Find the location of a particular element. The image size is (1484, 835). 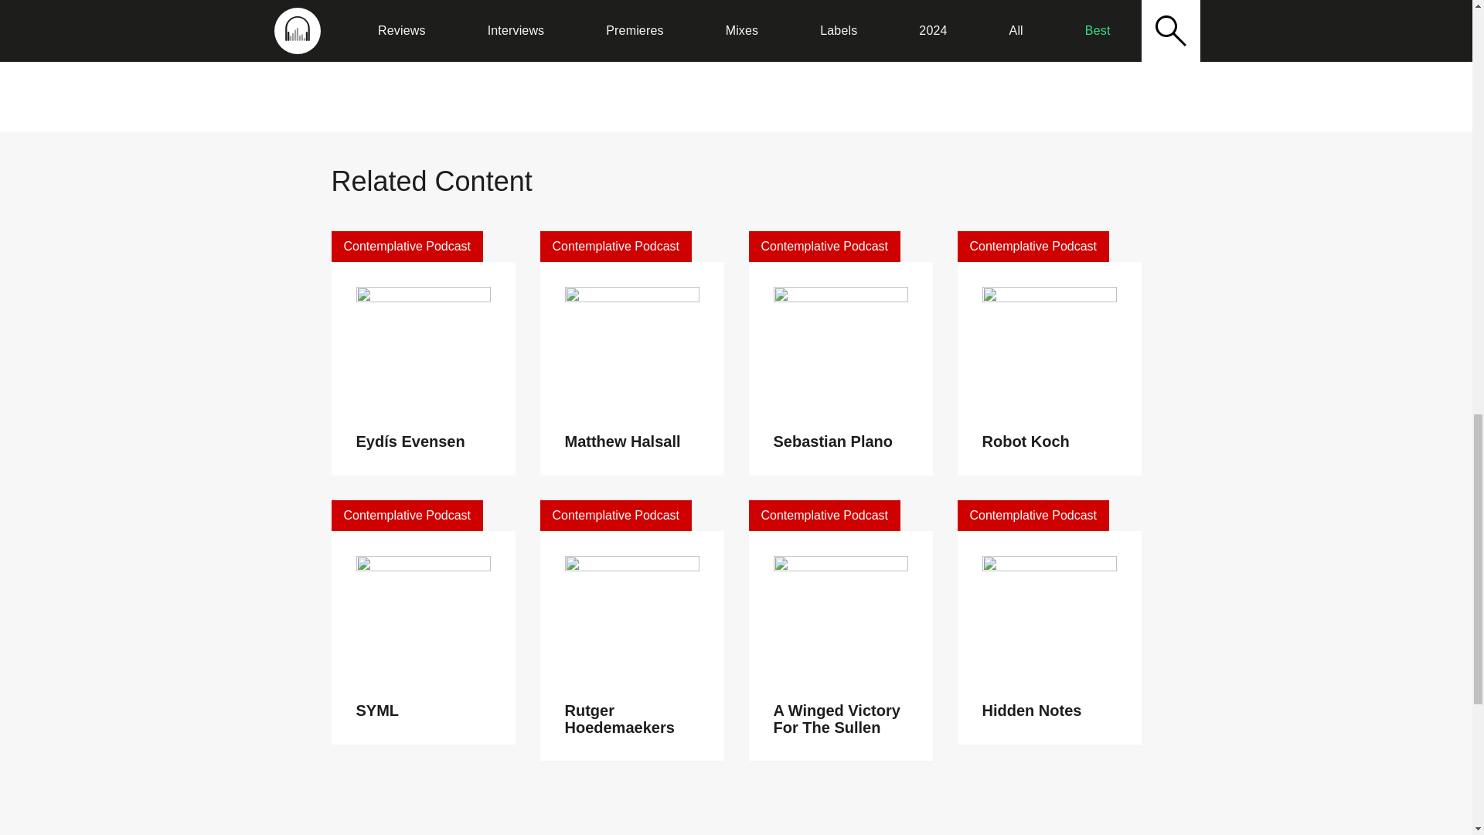

Robot Koch is located at coordinates (1025, 441).